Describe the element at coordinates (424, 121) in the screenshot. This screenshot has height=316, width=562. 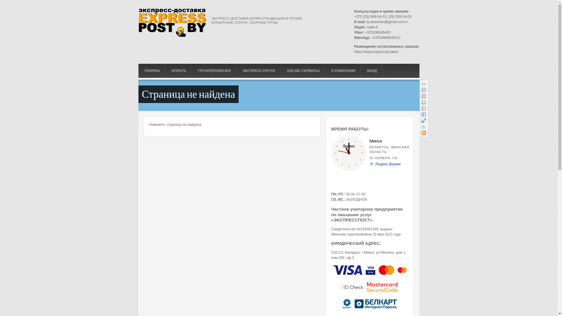
I see ` ` at that location.